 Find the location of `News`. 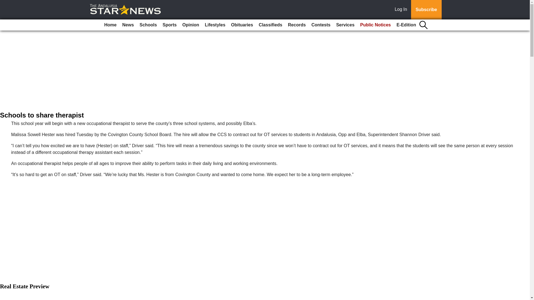

News is located at coordinates (128, 25).